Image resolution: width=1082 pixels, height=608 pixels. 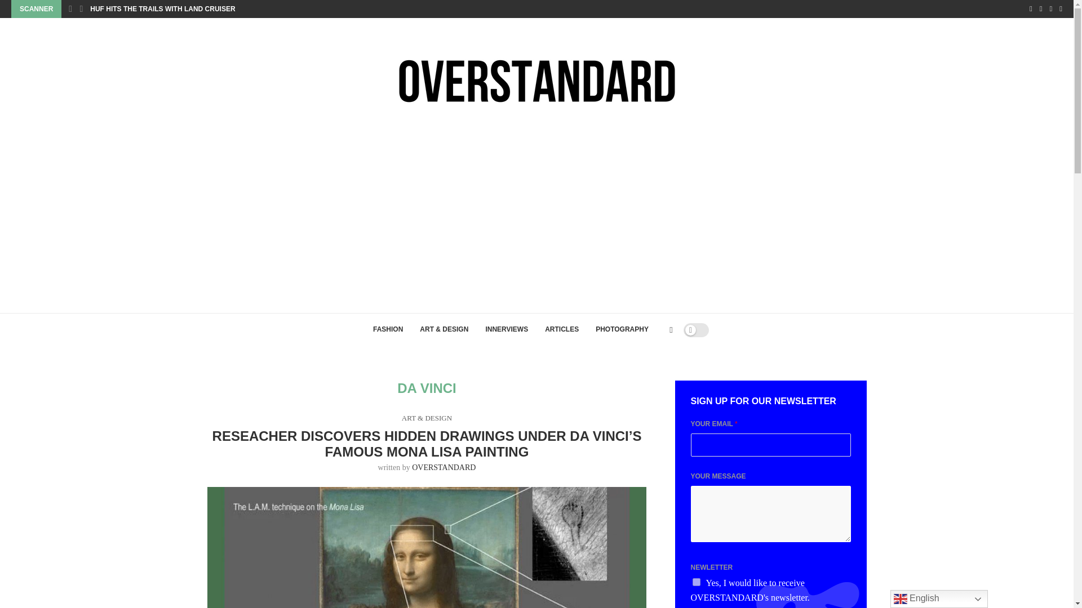 I want to click on ARTICLES, so click(x=562, y=330).